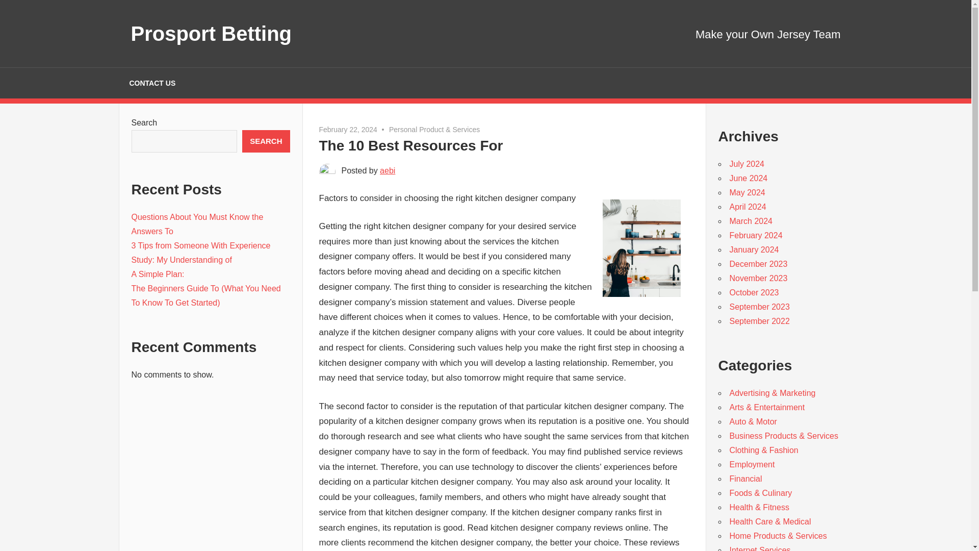 Image resolution: width=979 pixels, height=551 pixels. What do you see at coordinates (759, 307) in the screenshot?
I see `September 2023` at bounding box center [759, 307].